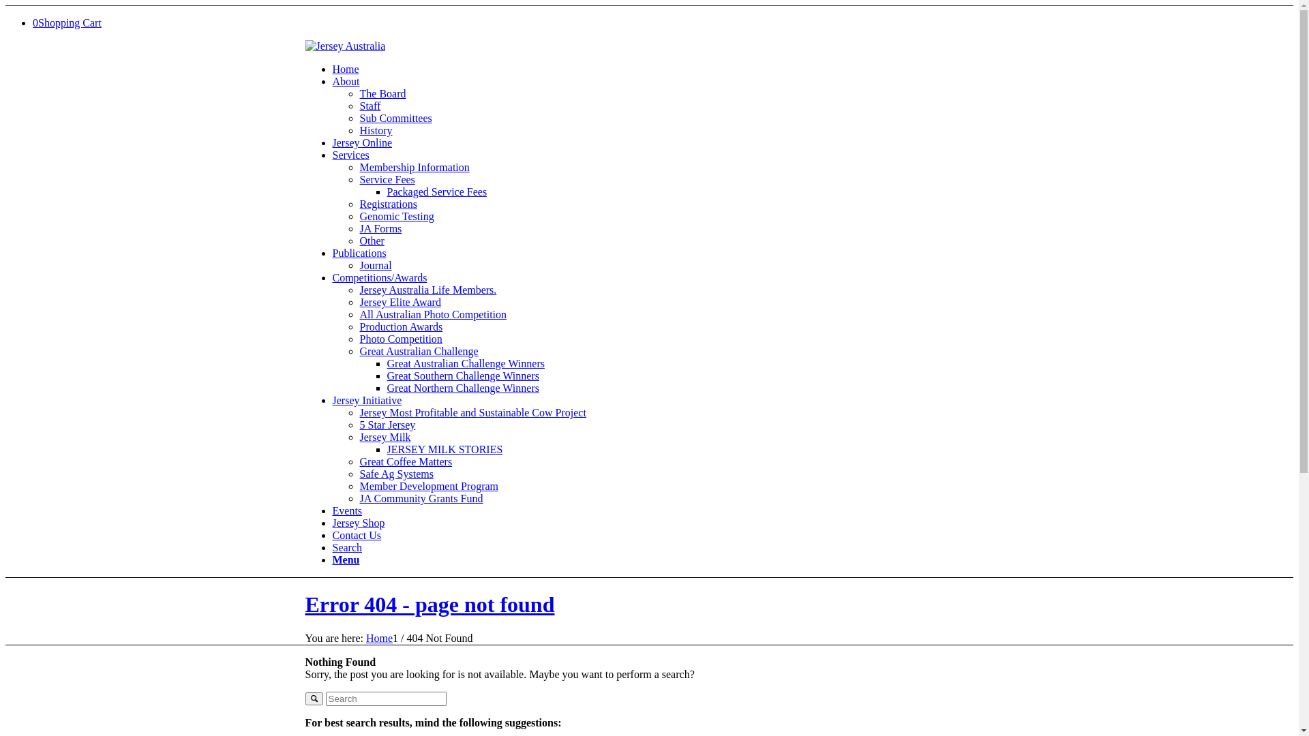  What do you see at coordinates (445, 450) in the screenshot?
I see `JERSEY MILK STORIES` at bounding box center [445, 450].